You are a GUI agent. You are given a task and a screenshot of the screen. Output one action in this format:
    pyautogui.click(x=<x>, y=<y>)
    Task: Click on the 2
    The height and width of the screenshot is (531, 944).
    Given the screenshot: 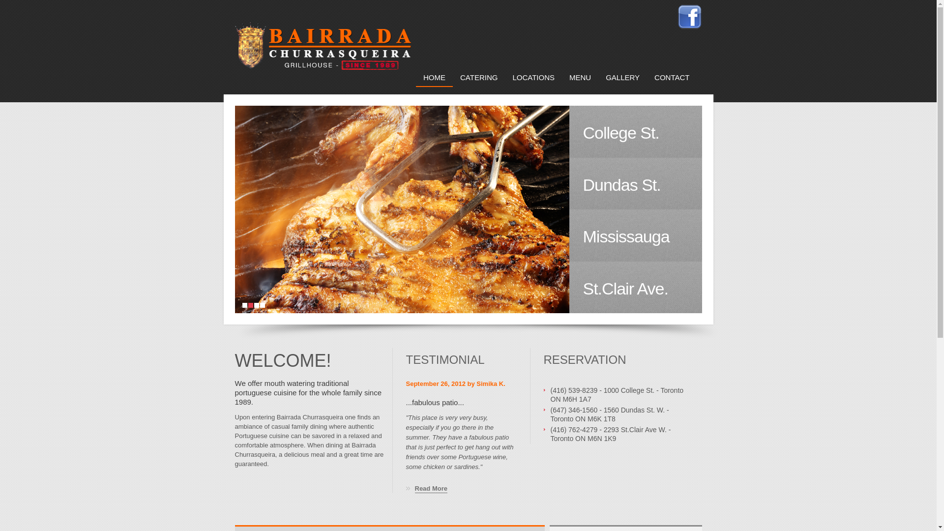 What is the action you would take?
    pyautogui.click(x=250, y=305)
    